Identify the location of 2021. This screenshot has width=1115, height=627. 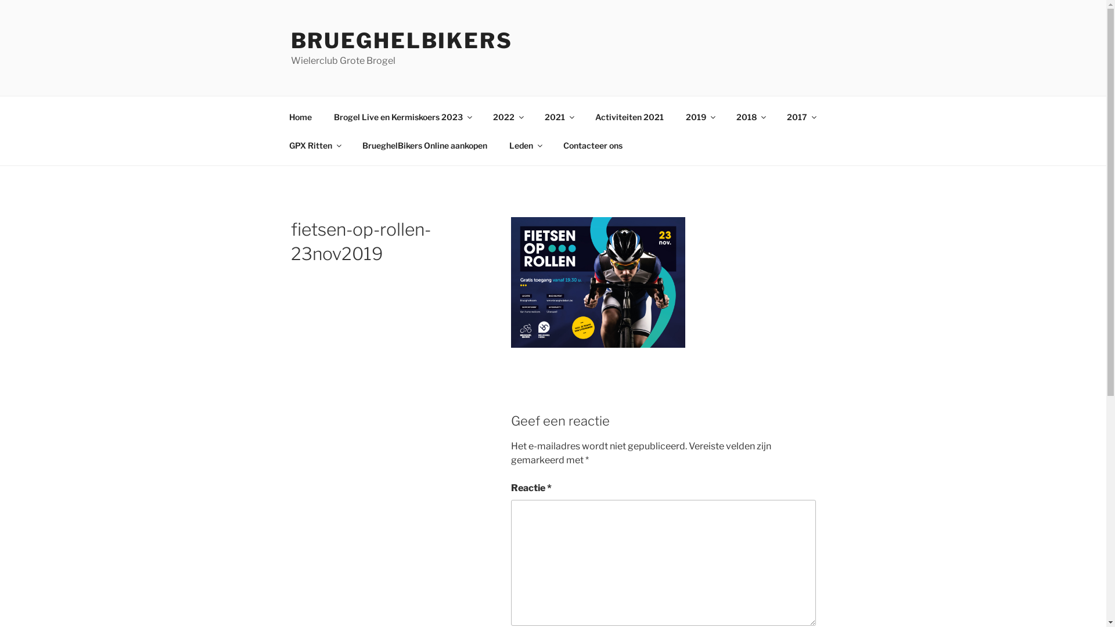
(559, 116).